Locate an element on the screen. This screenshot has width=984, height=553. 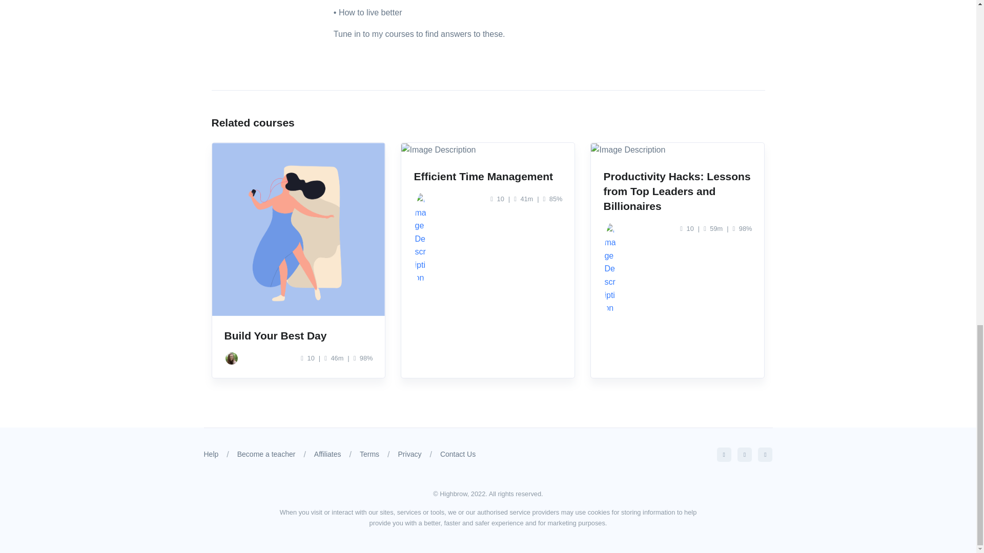
Terms is located at coordinates (369, 454).